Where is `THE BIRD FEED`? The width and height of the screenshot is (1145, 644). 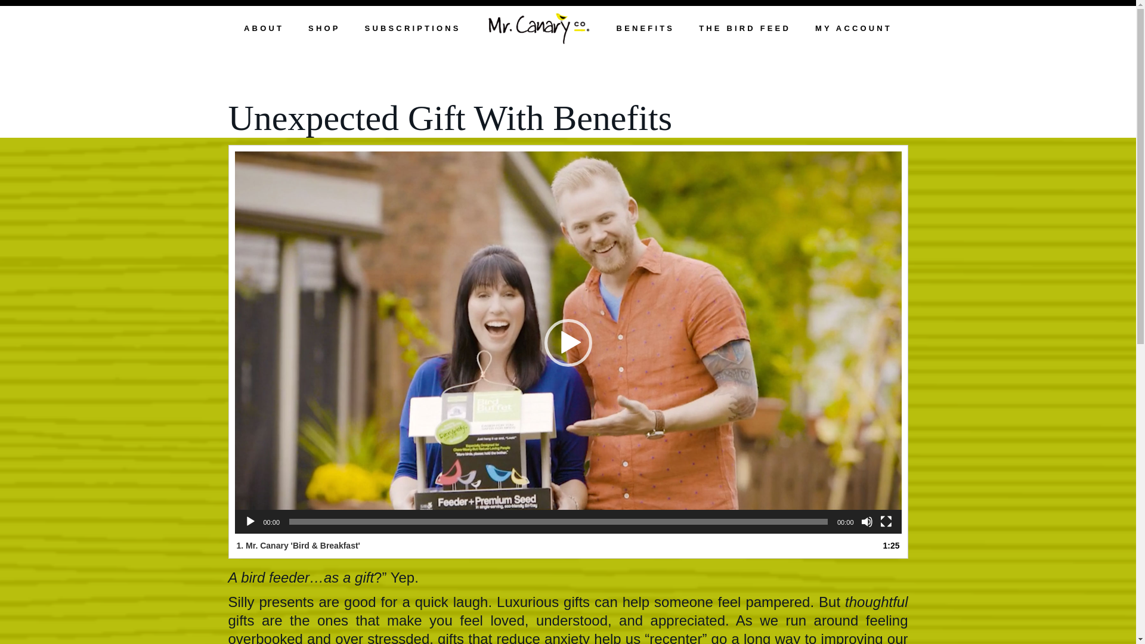 THE BIRD FEED is located at coordinates (744, 30).